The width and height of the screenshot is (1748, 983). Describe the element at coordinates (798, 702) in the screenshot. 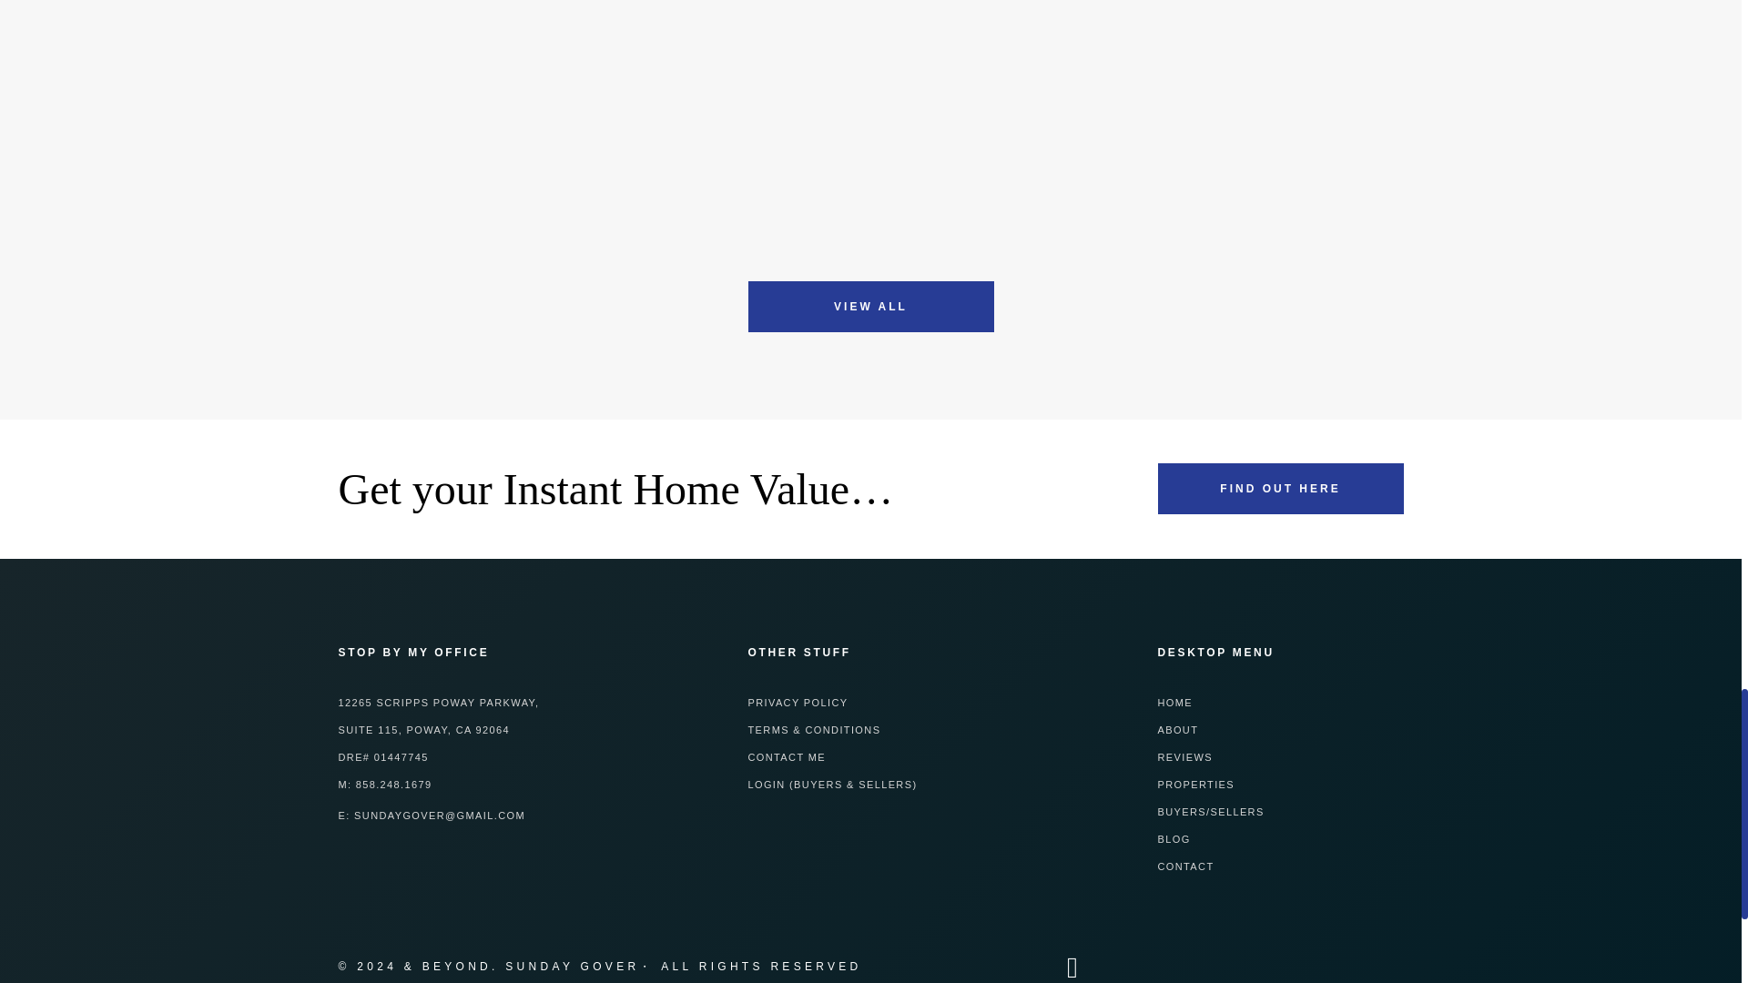

I see `PRIVACY POLICY` at that location.